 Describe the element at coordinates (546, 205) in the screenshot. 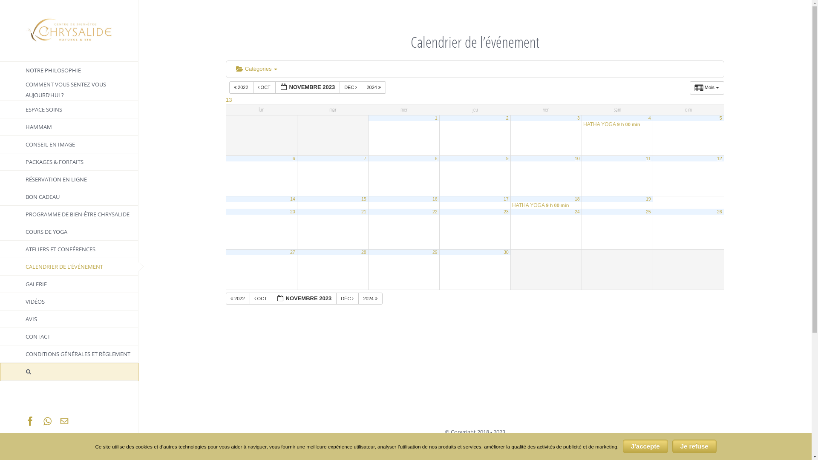

I see `HATHA YOGA 9 h 00 min` at that location.